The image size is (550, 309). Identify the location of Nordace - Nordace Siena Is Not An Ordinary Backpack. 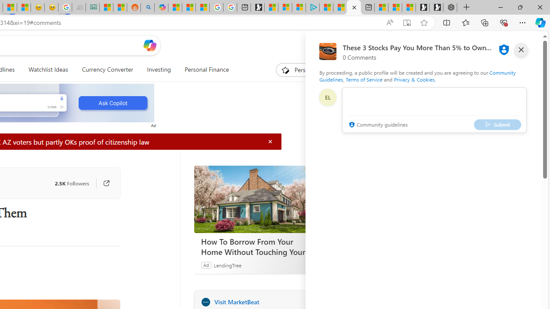
(450, 8).